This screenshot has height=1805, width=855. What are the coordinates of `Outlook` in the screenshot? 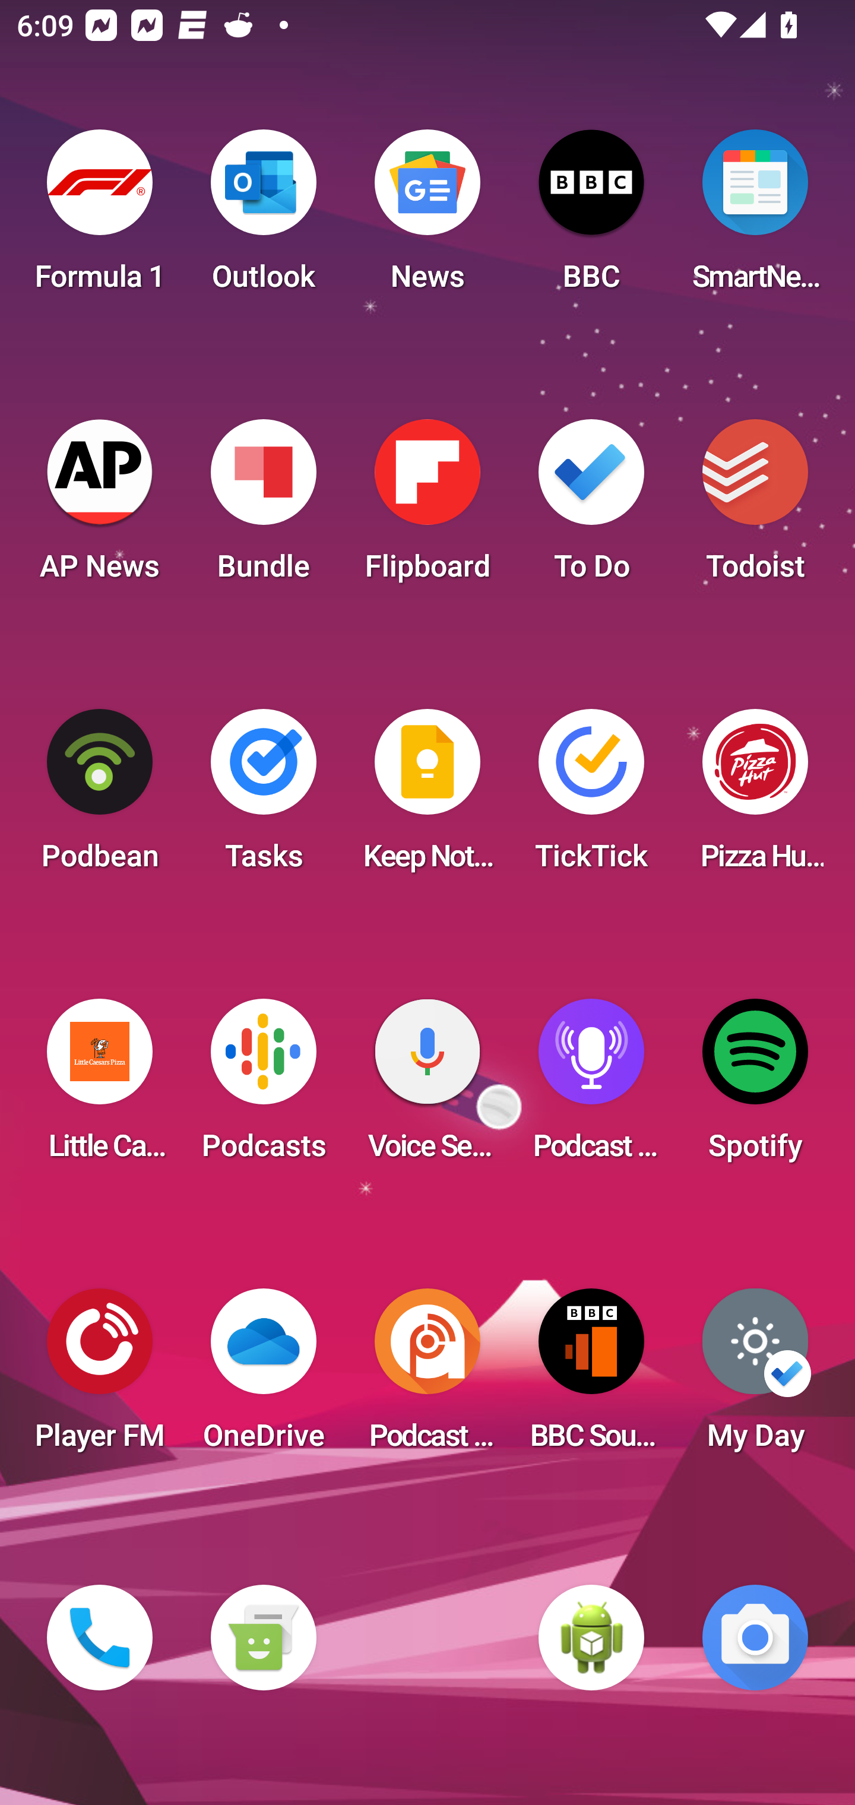 It's located at (263, 217).